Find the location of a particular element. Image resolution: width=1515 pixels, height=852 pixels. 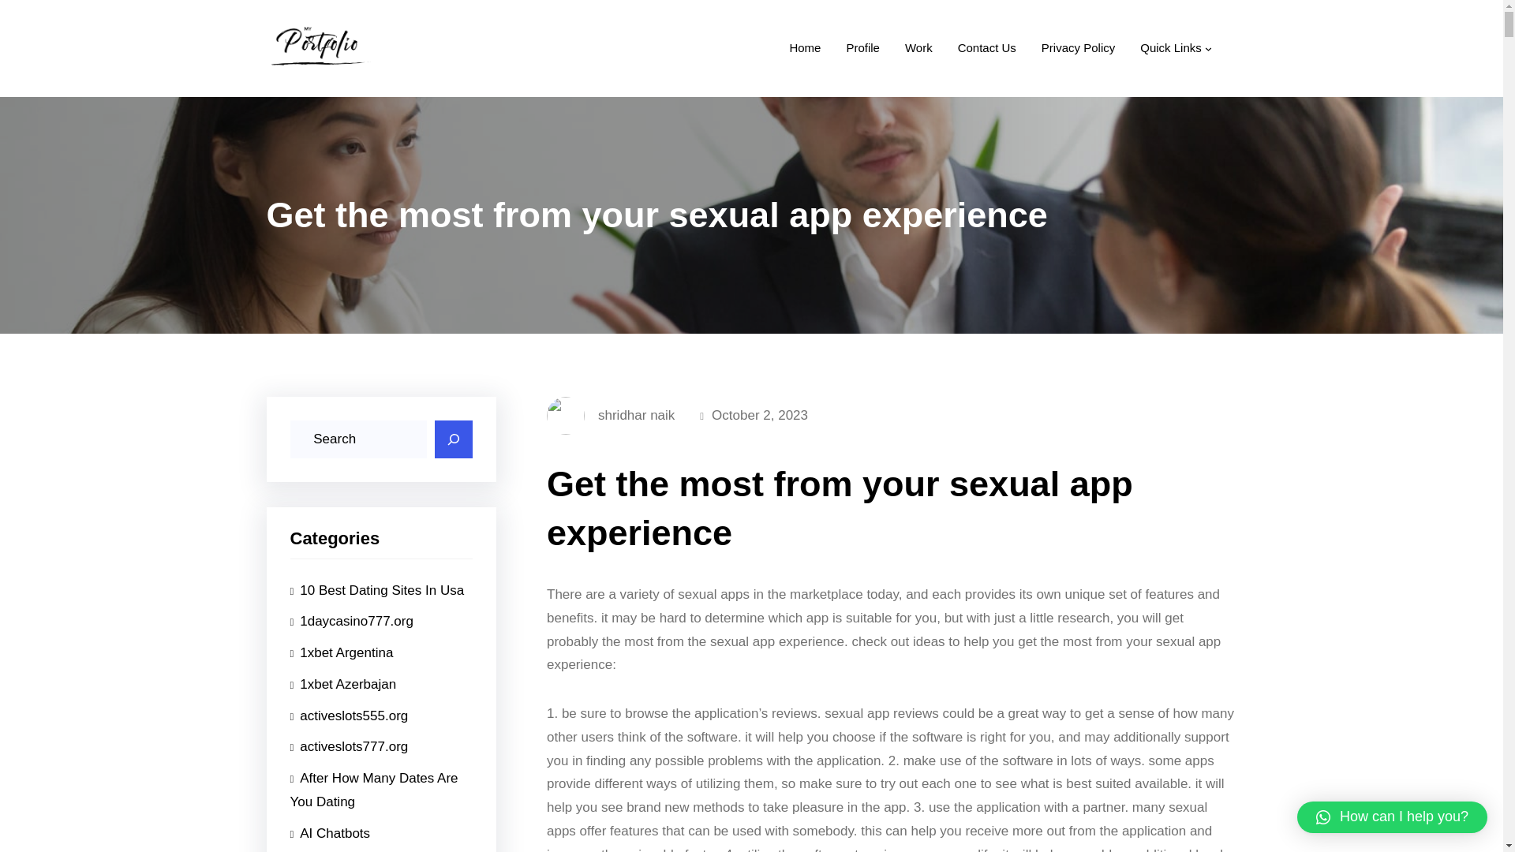

Contact Us is located at coordinates (986, 47).